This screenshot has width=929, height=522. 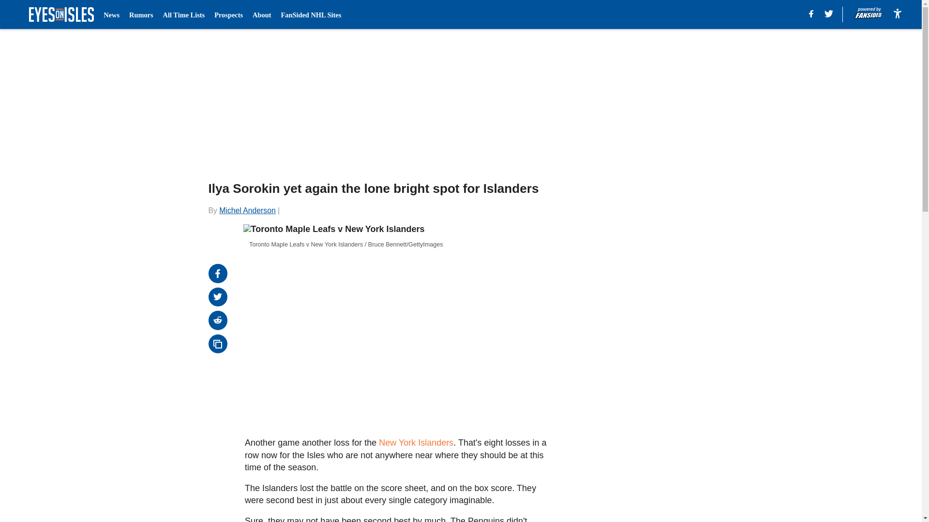 What do you see at coordinates (228, 14) in the screenshot?
I see `Prospects` at bounding box center [228, 14].